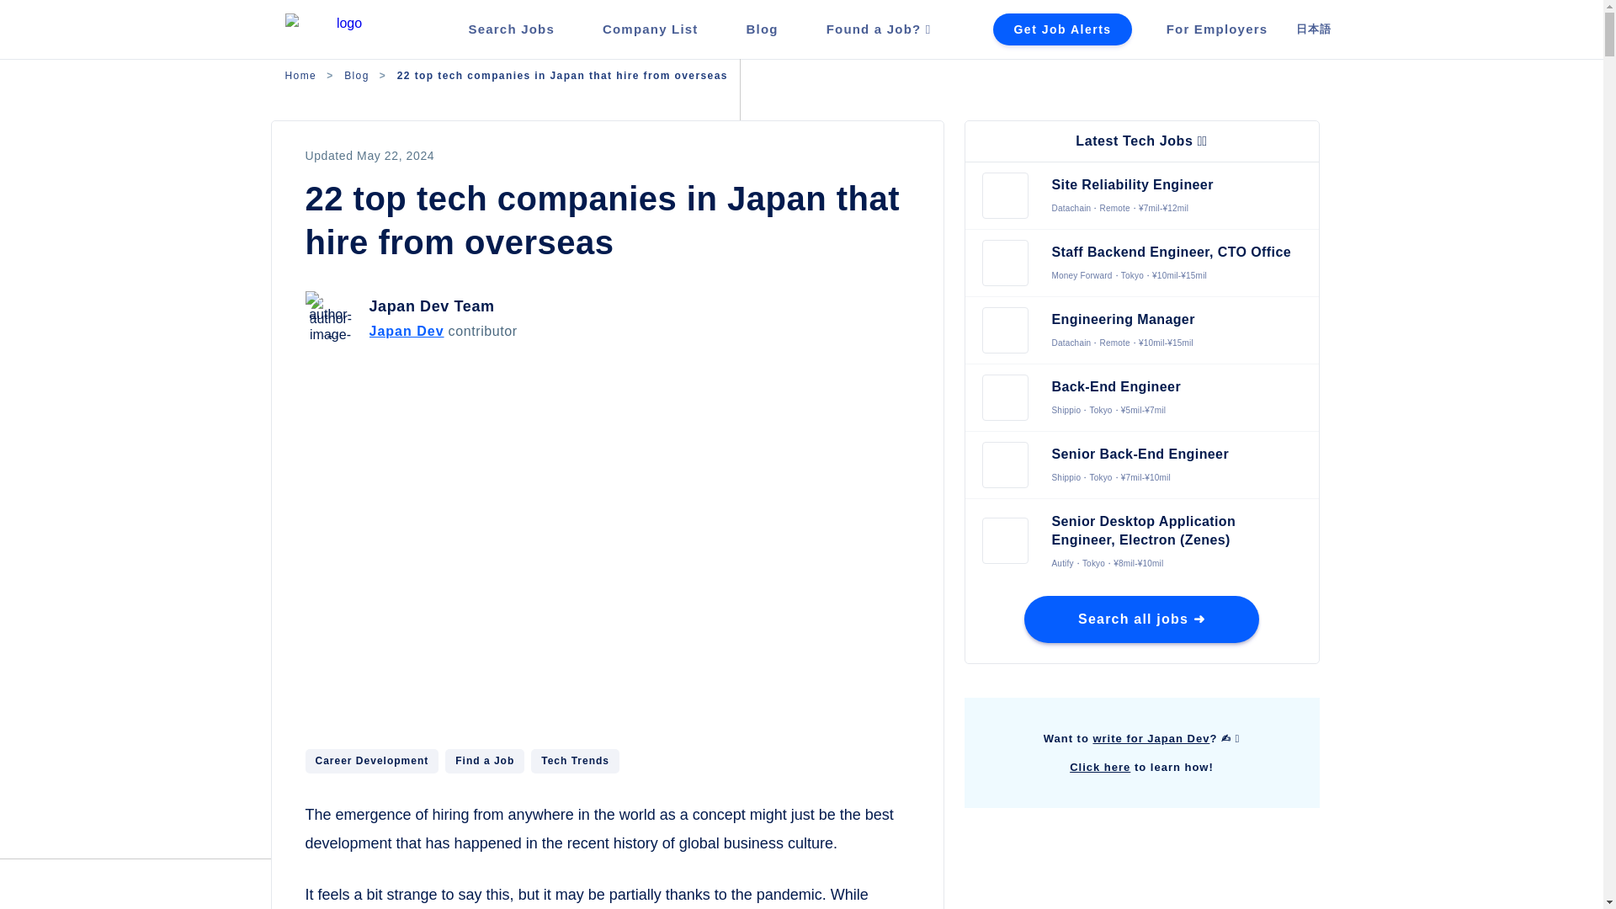  Describe the element at coordinates (562, 76) in the screenshot. I see `22 top tech companies in Japan that hire from overseas` at that location.